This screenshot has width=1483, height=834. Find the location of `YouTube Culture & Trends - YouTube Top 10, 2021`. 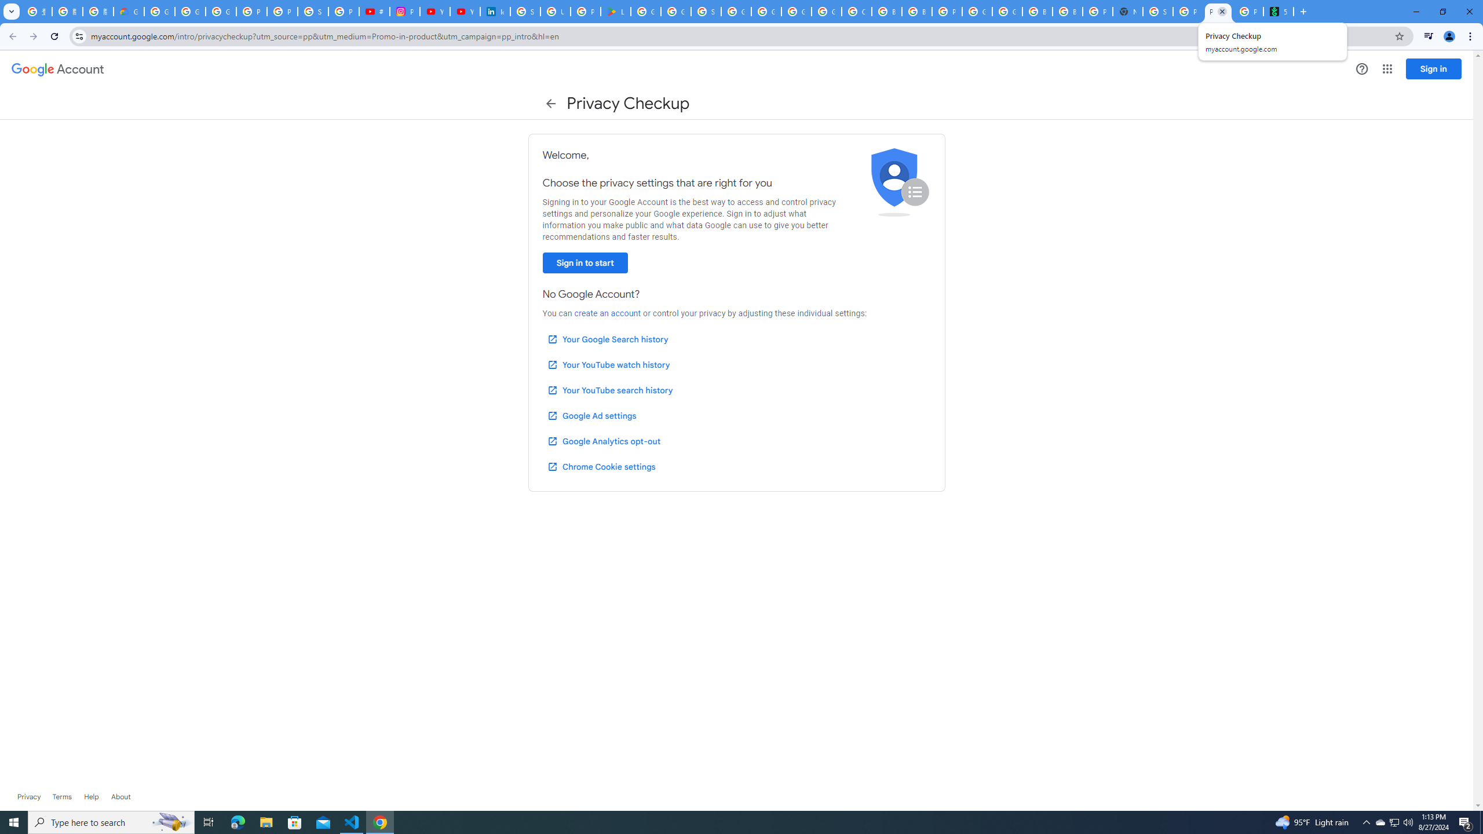

YouTube Culture & Trends - YouTube Top 10, 2021 is located at coordinates (465, 12).